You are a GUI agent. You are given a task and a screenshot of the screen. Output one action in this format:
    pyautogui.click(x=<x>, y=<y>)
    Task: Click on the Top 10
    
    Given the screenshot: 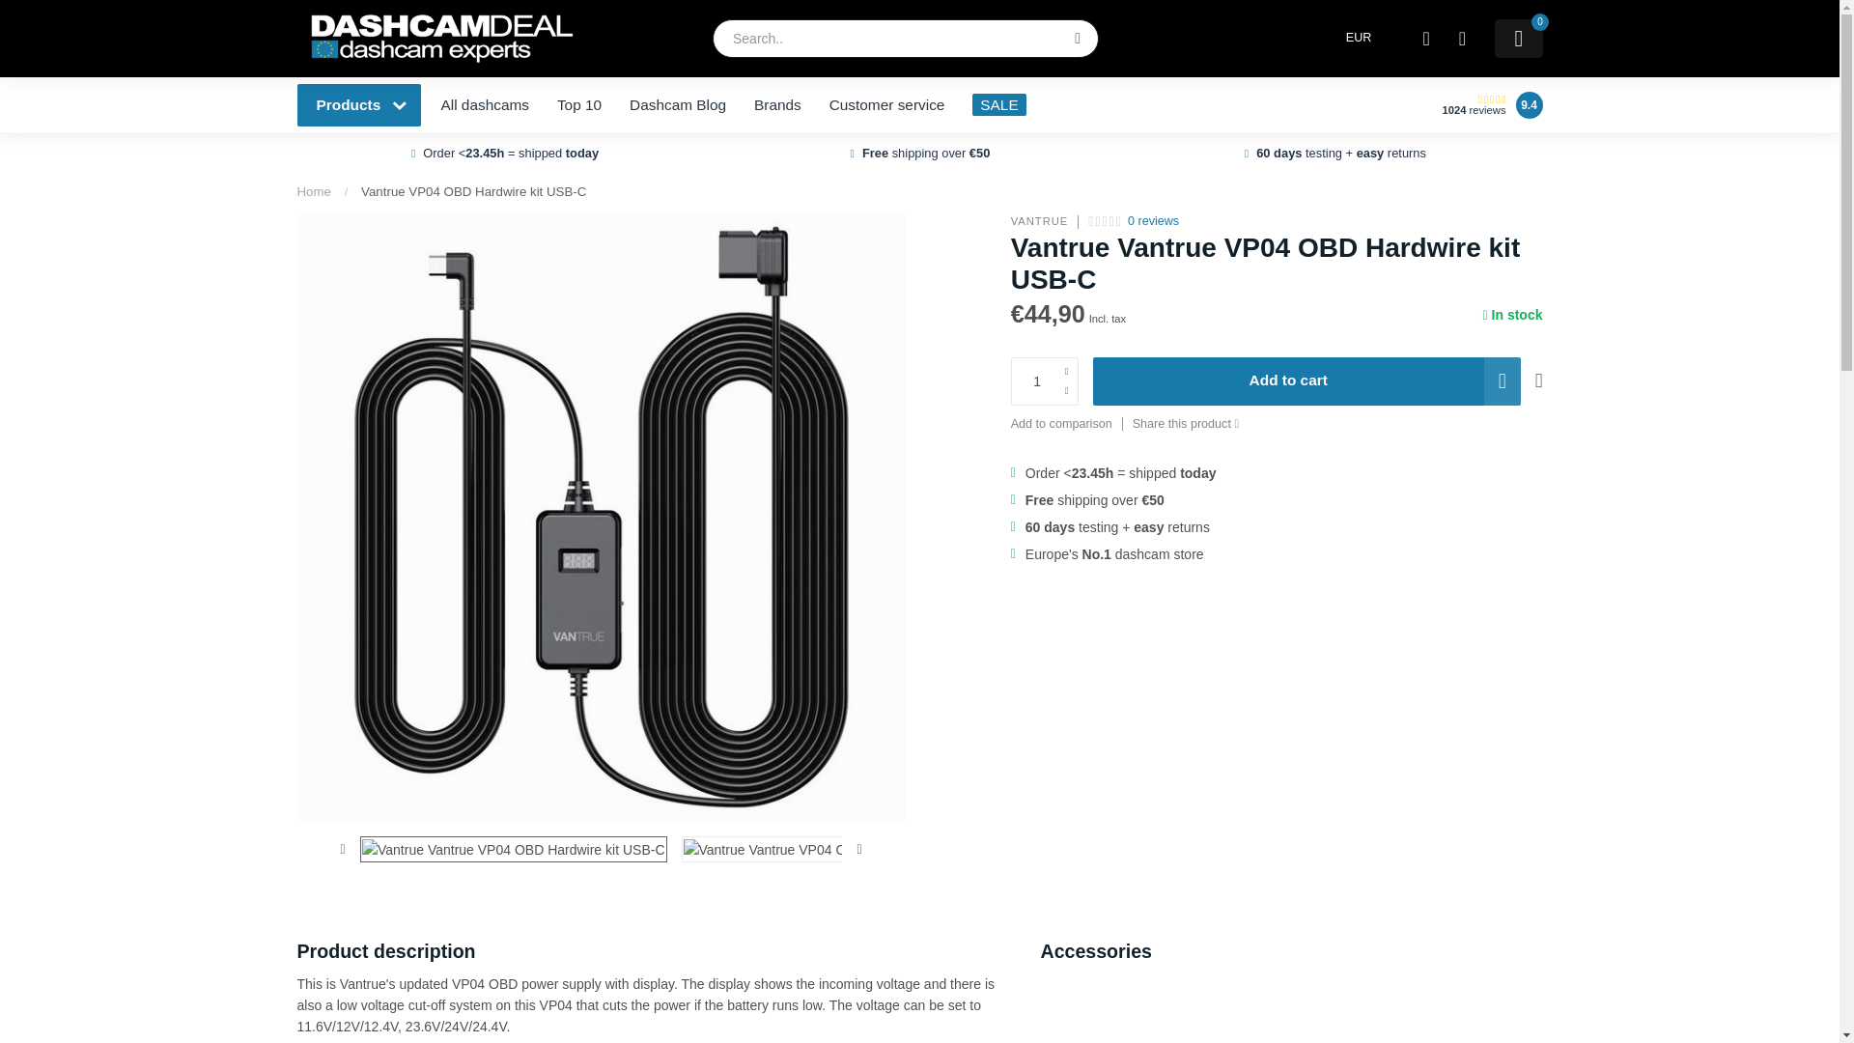 What is the action you would take?
    pyautogui.click(x=579, y=104)
    